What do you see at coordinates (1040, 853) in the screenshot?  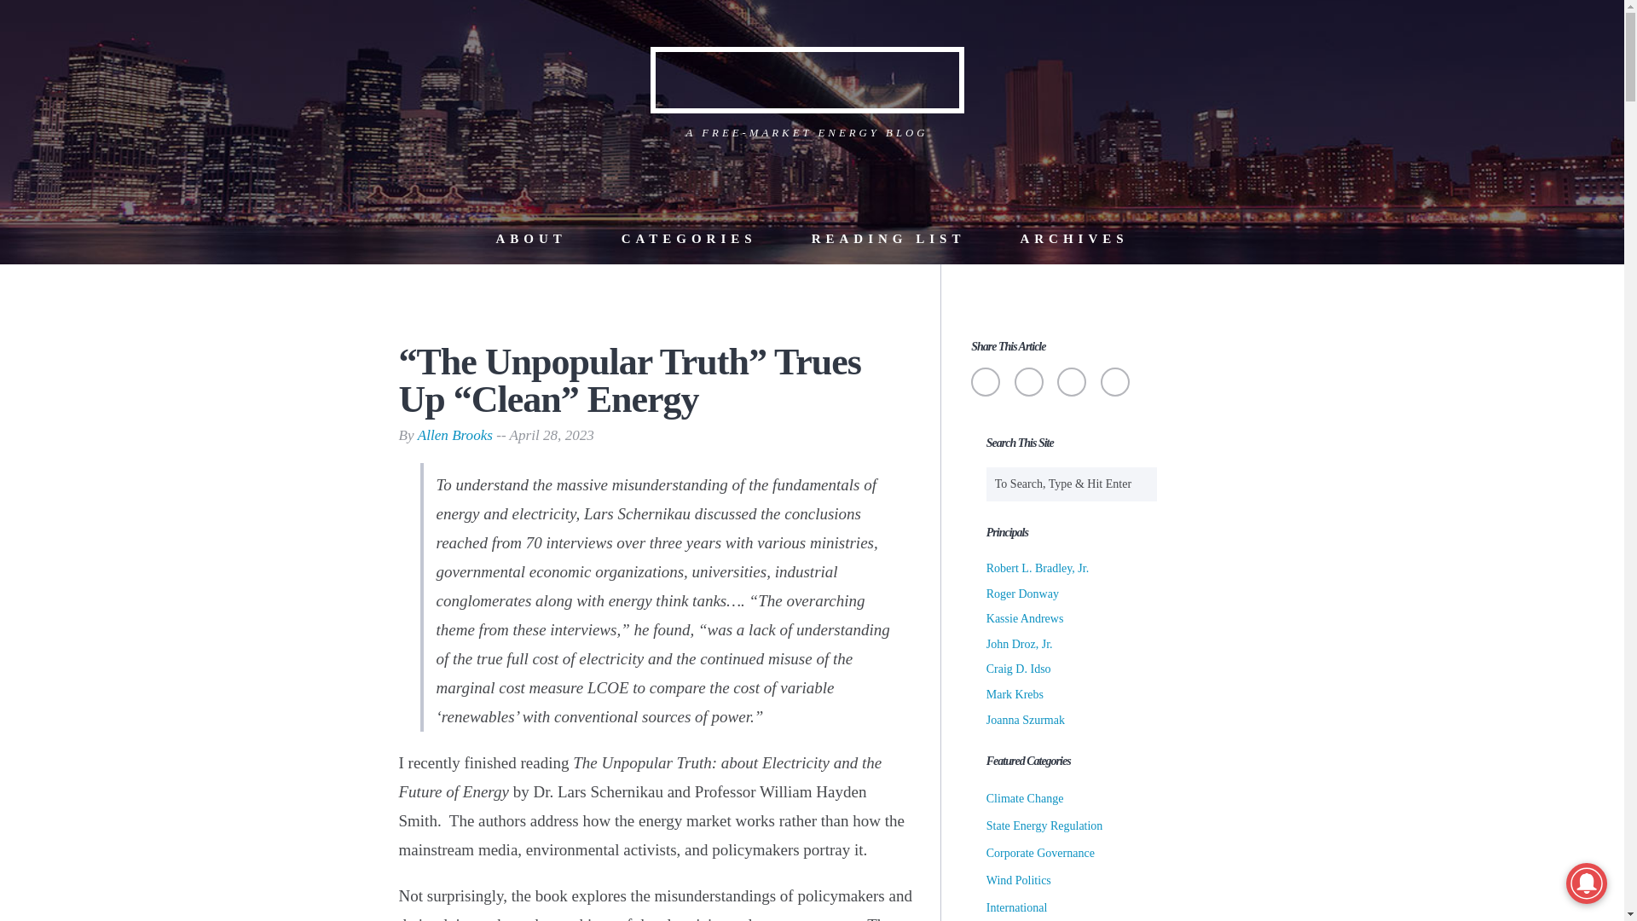 I see `Corporate Governance` at bounding box center [1040, 853].